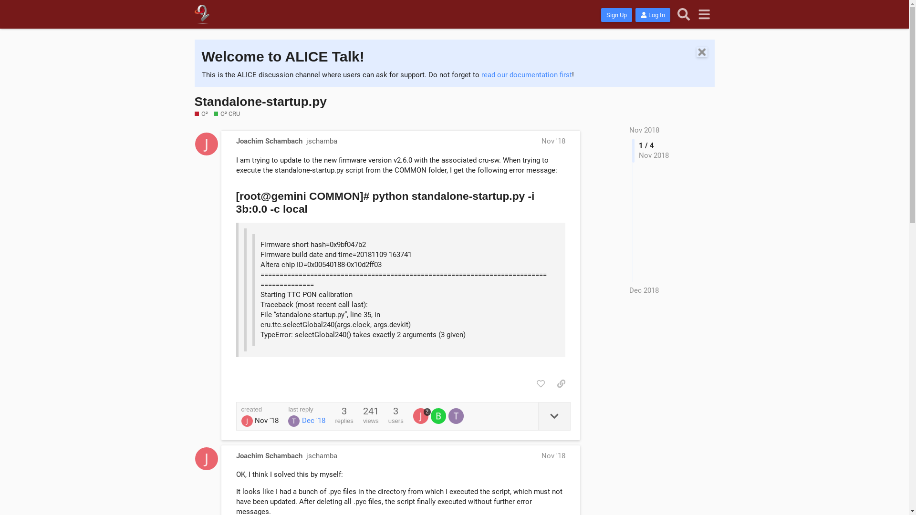  What do you see at coordinates (554, 416) in the screenshot?
I see `expand topic details` at bounding box center [554, 416].